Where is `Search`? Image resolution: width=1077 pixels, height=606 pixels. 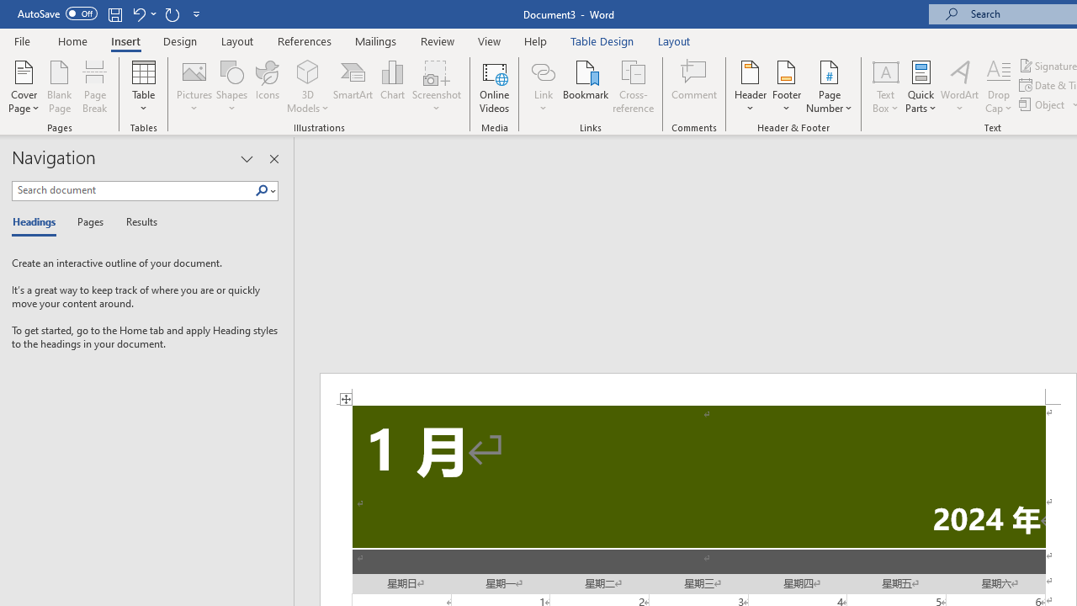 Search is located at coordinates (262, 191).